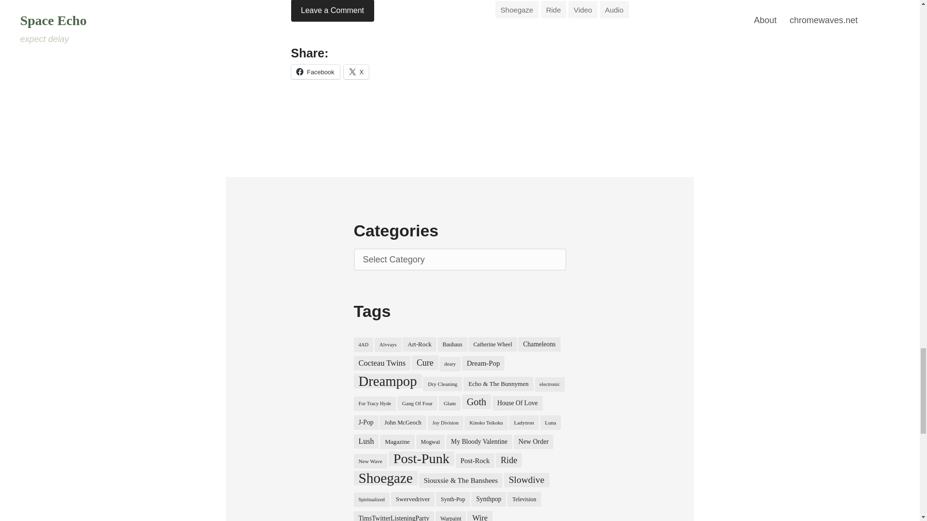 The image size is (927, 521). Describe the element at coordinates (492, 344) in the screenshot. I see `Catherine Wheel` at that location.